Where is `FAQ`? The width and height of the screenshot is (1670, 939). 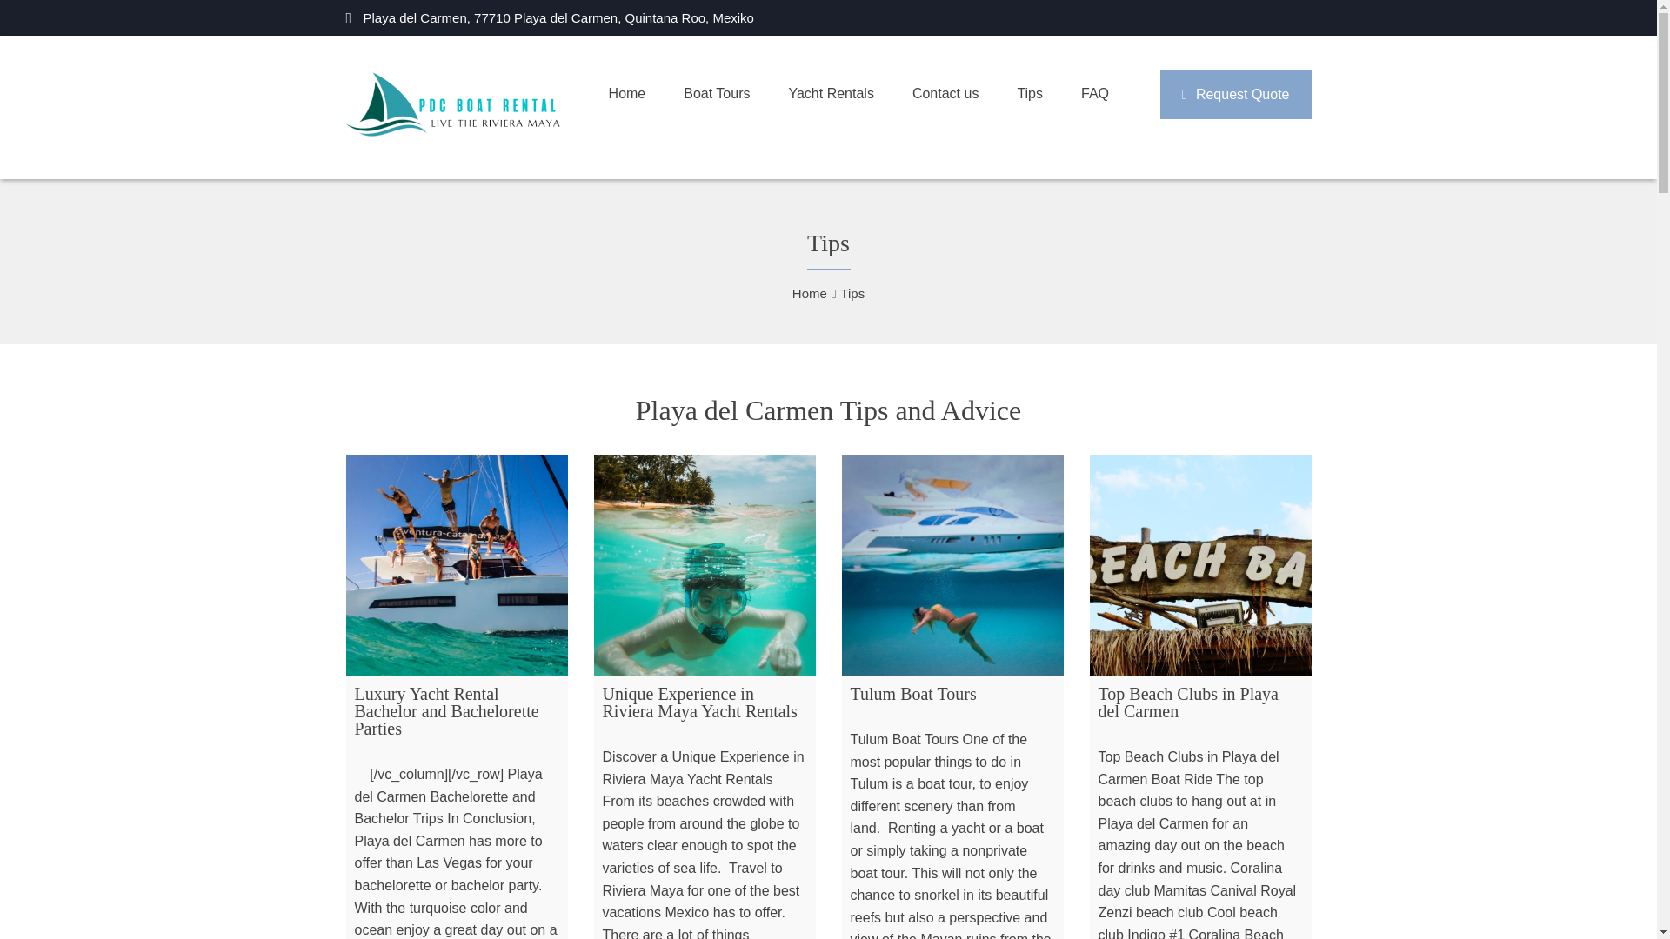
FAQ is located at coordinates (1113, 94).